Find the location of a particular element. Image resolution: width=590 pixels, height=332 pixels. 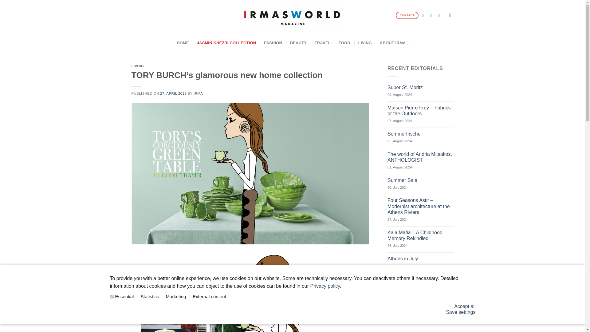

Athens in July is located at coordinates (421, 259).